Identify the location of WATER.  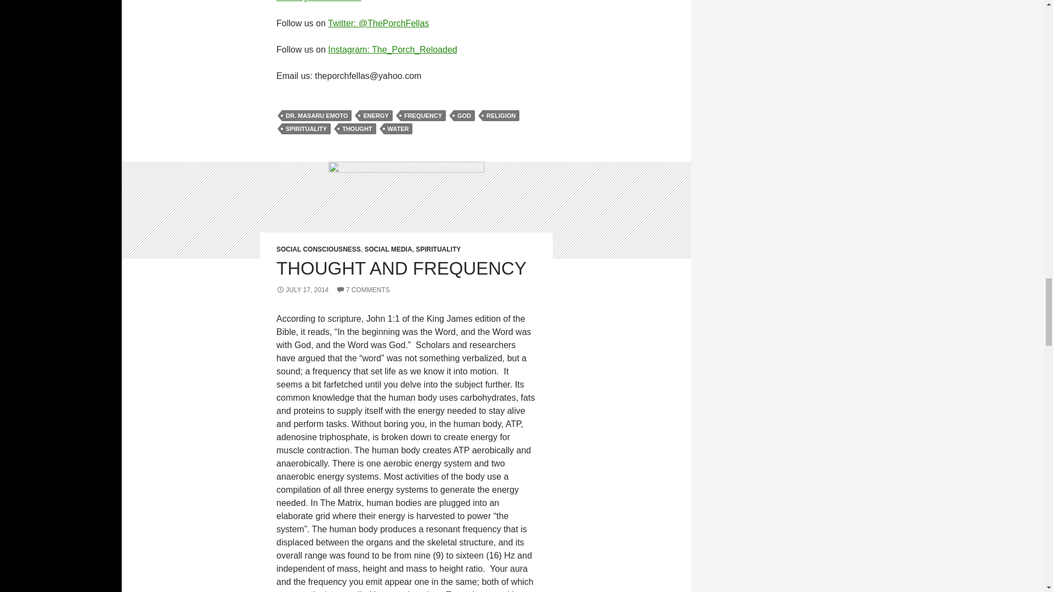
(398, 128).